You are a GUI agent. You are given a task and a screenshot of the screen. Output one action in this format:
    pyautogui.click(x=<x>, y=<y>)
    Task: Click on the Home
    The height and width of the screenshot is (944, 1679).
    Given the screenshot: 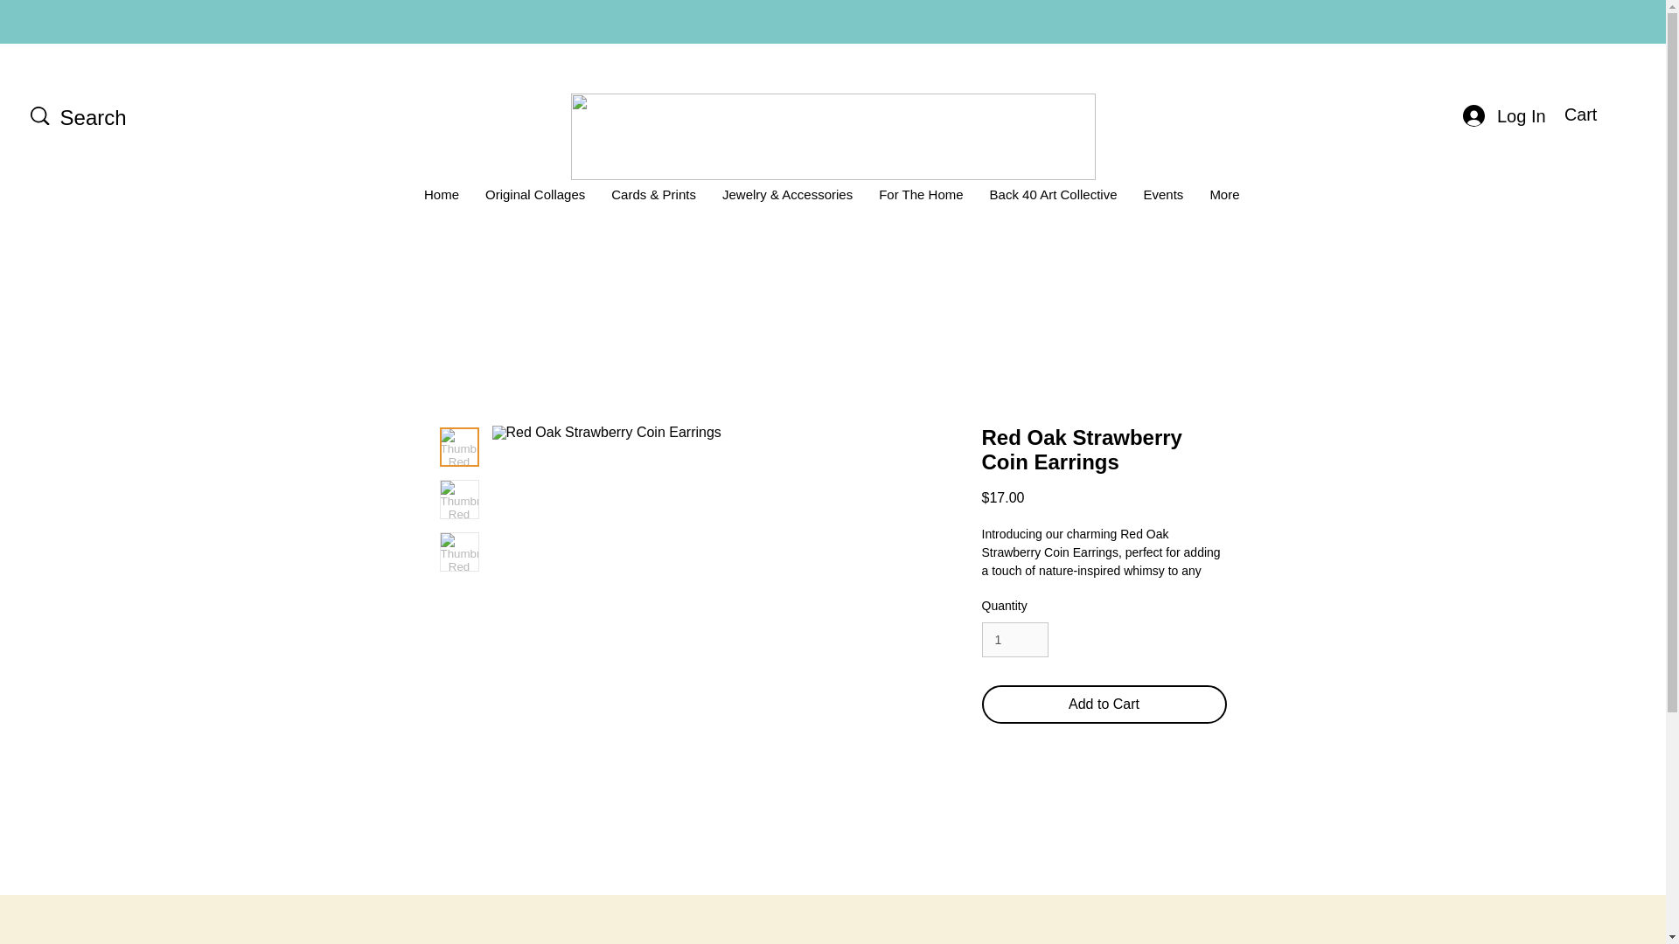 What is the action you would take?
    pyautogui.click(x=441, y=199)
    